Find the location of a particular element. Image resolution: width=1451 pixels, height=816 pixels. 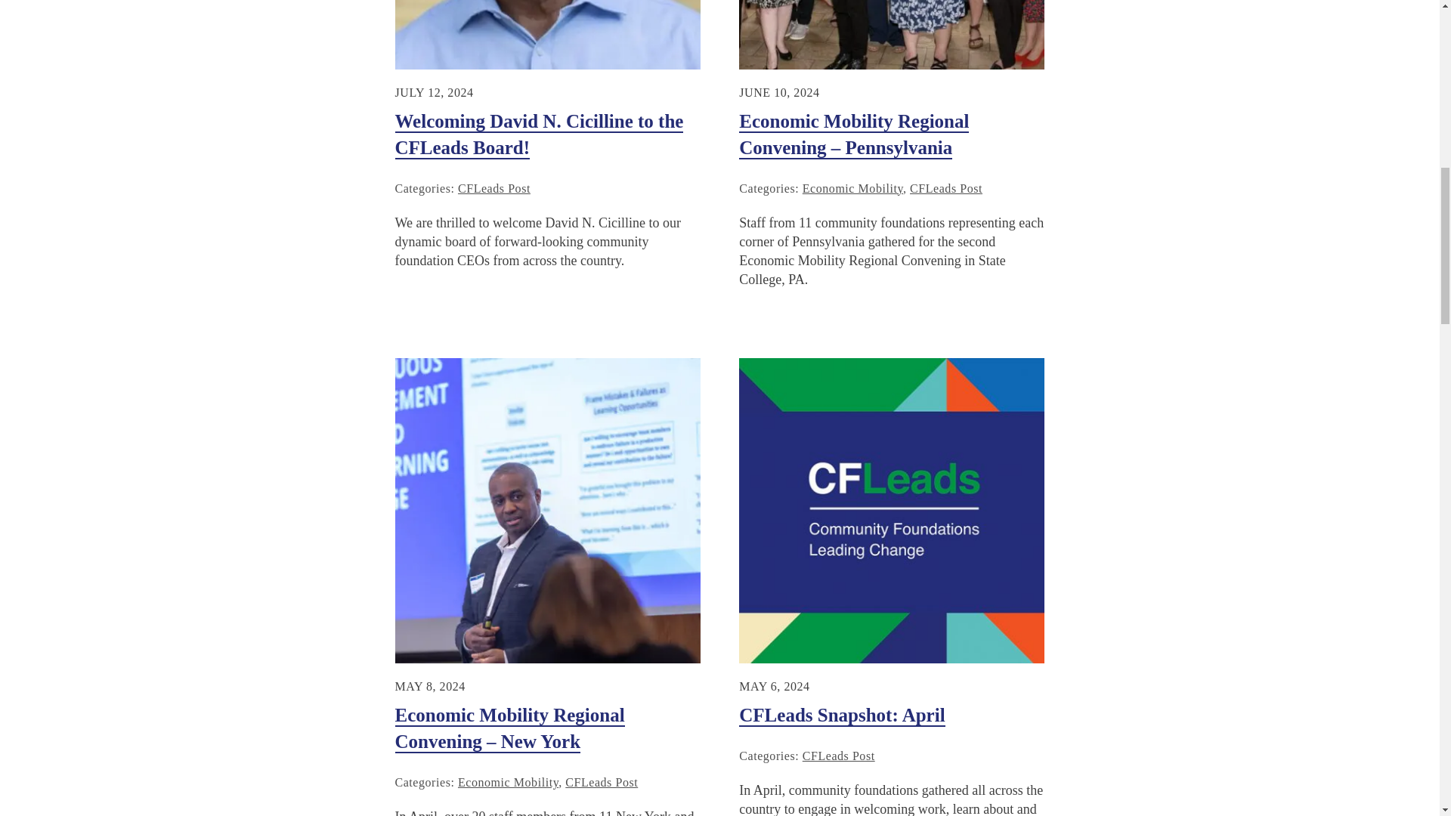

Economic Mobility is located at coordinates (508, 783).